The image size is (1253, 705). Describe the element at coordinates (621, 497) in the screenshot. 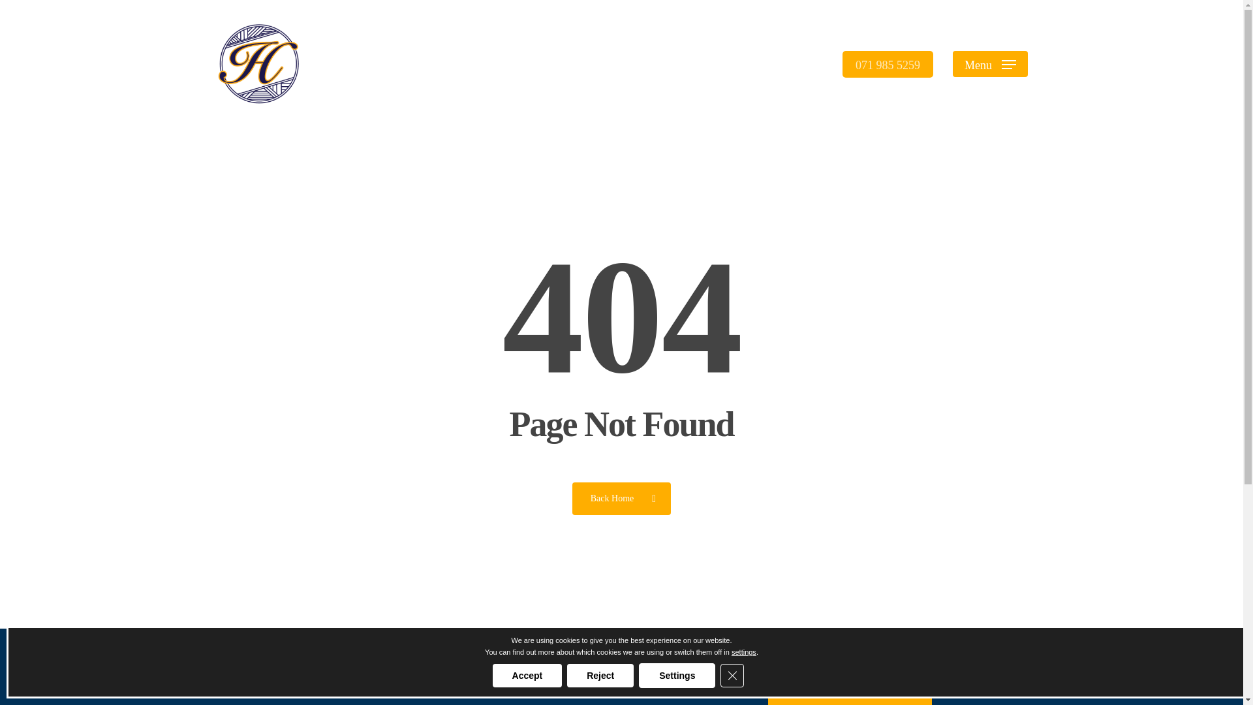

I see `Back Home` at that location.